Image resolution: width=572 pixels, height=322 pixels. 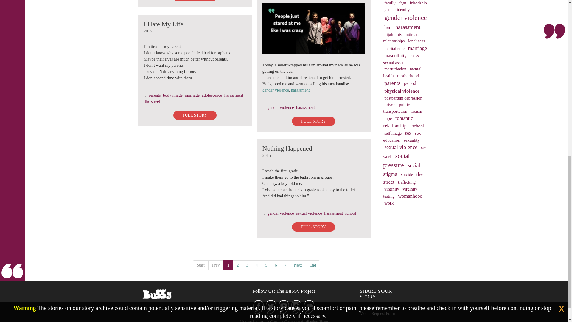 I want to click on Next, so click(x=298, y=265).